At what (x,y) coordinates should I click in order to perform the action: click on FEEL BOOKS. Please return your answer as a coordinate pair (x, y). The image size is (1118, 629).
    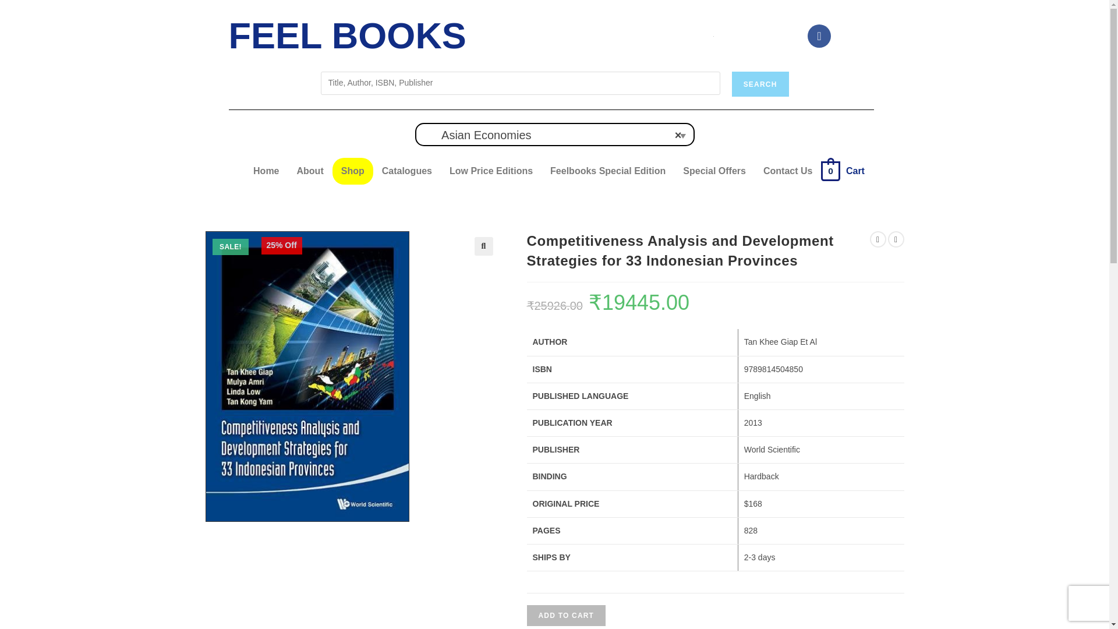
    Looking at the image, I should click on (347, 35).